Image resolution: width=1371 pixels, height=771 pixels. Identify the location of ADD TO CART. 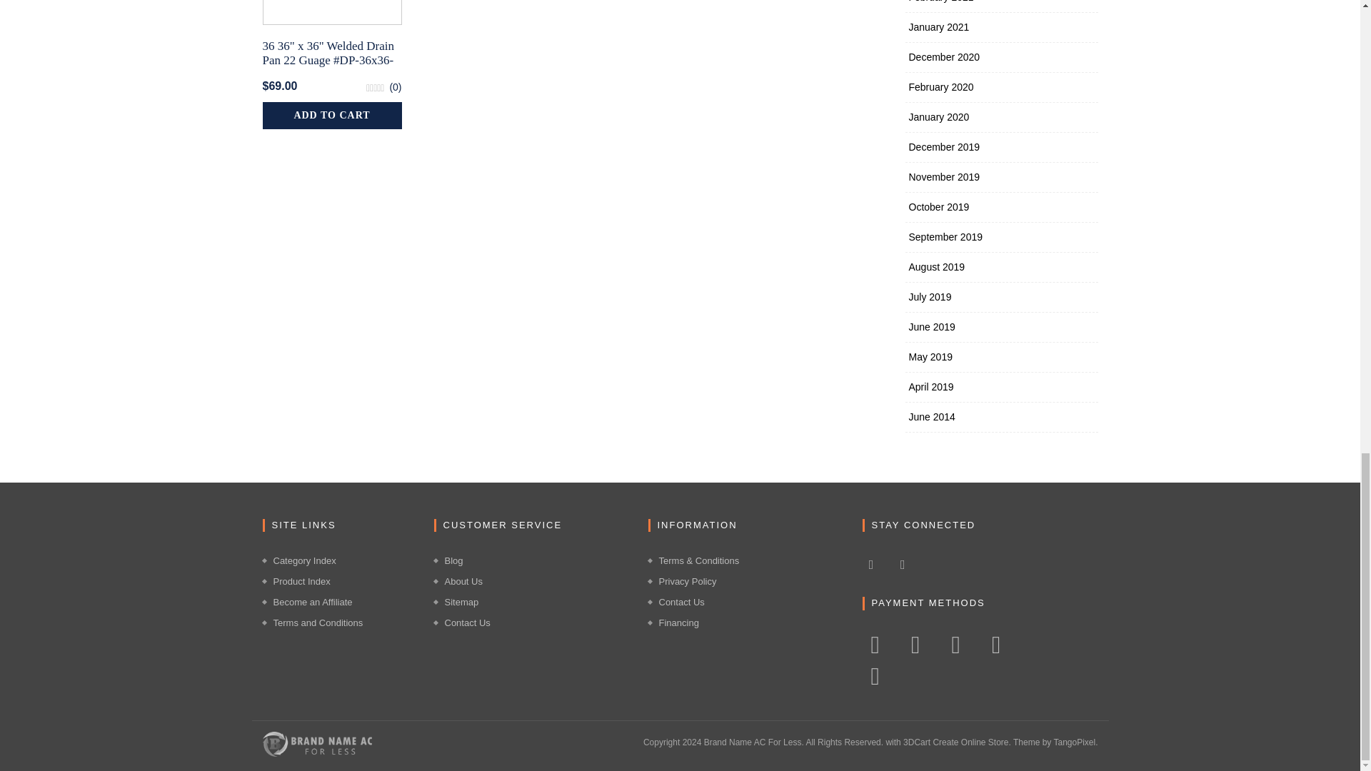
(332, 116).